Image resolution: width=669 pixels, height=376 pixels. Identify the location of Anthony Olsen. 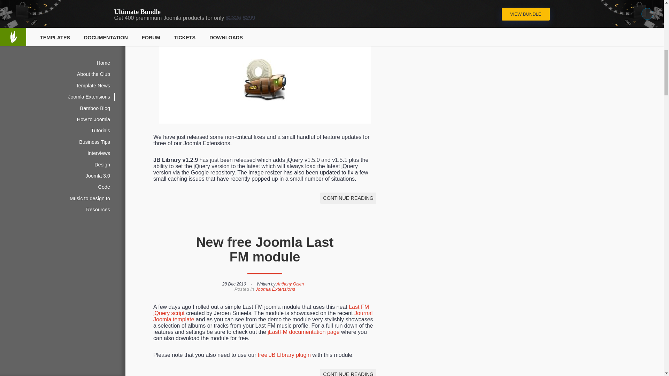
(290, 284).